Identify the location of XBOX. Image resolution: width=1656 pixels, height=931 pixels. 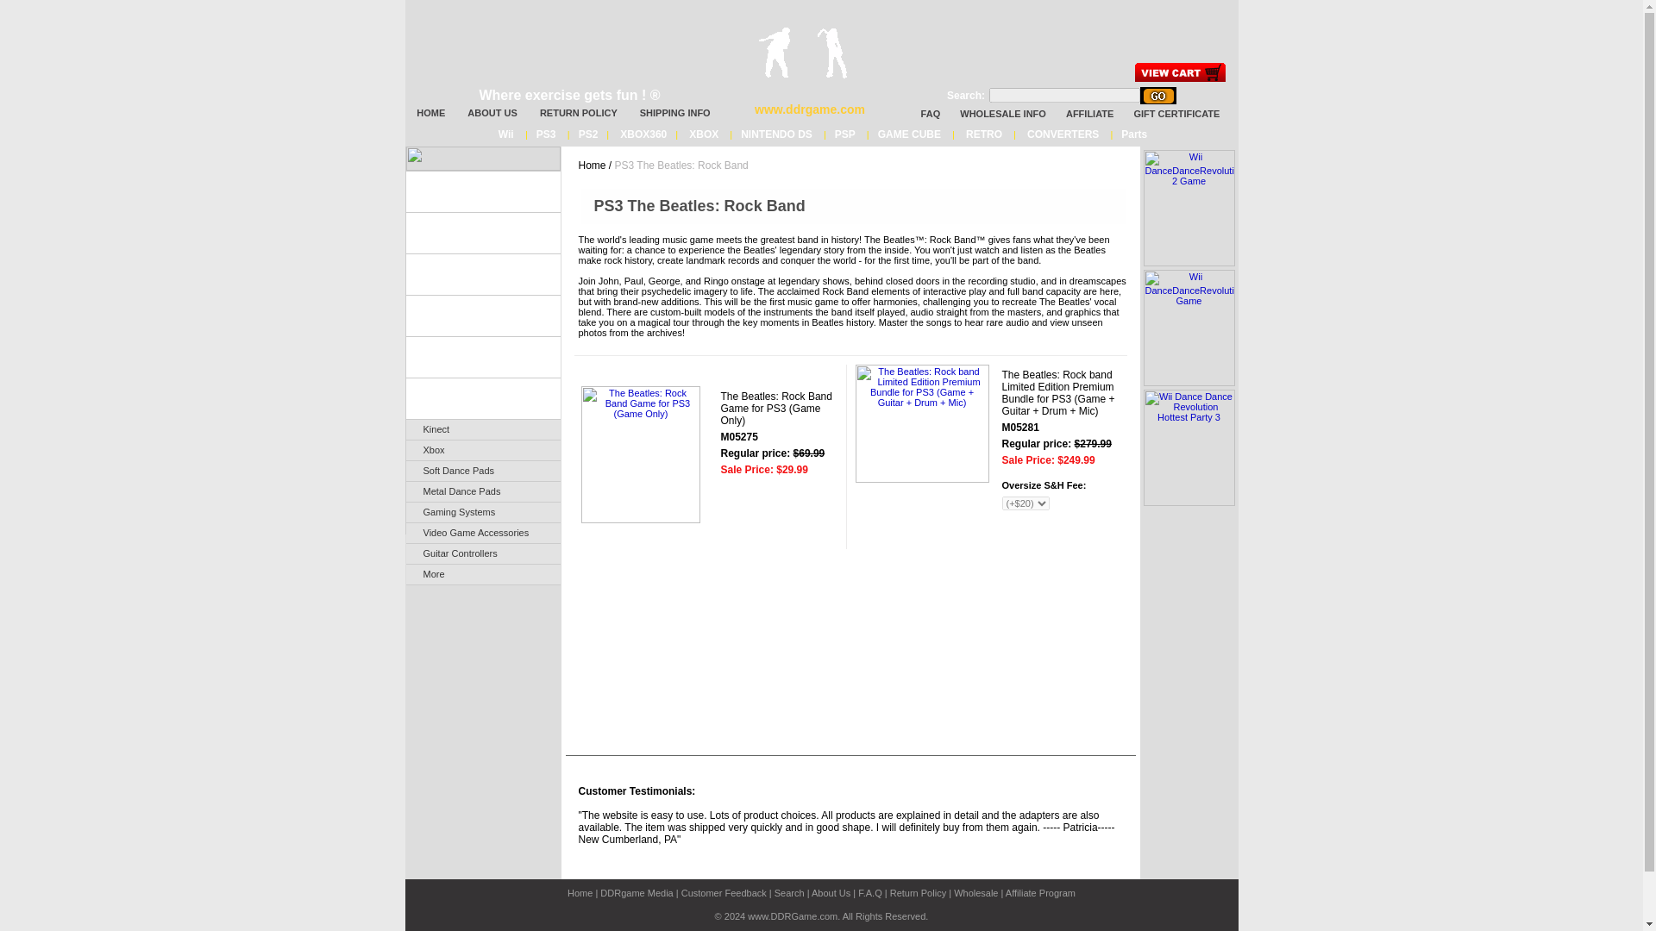
(704, 134).